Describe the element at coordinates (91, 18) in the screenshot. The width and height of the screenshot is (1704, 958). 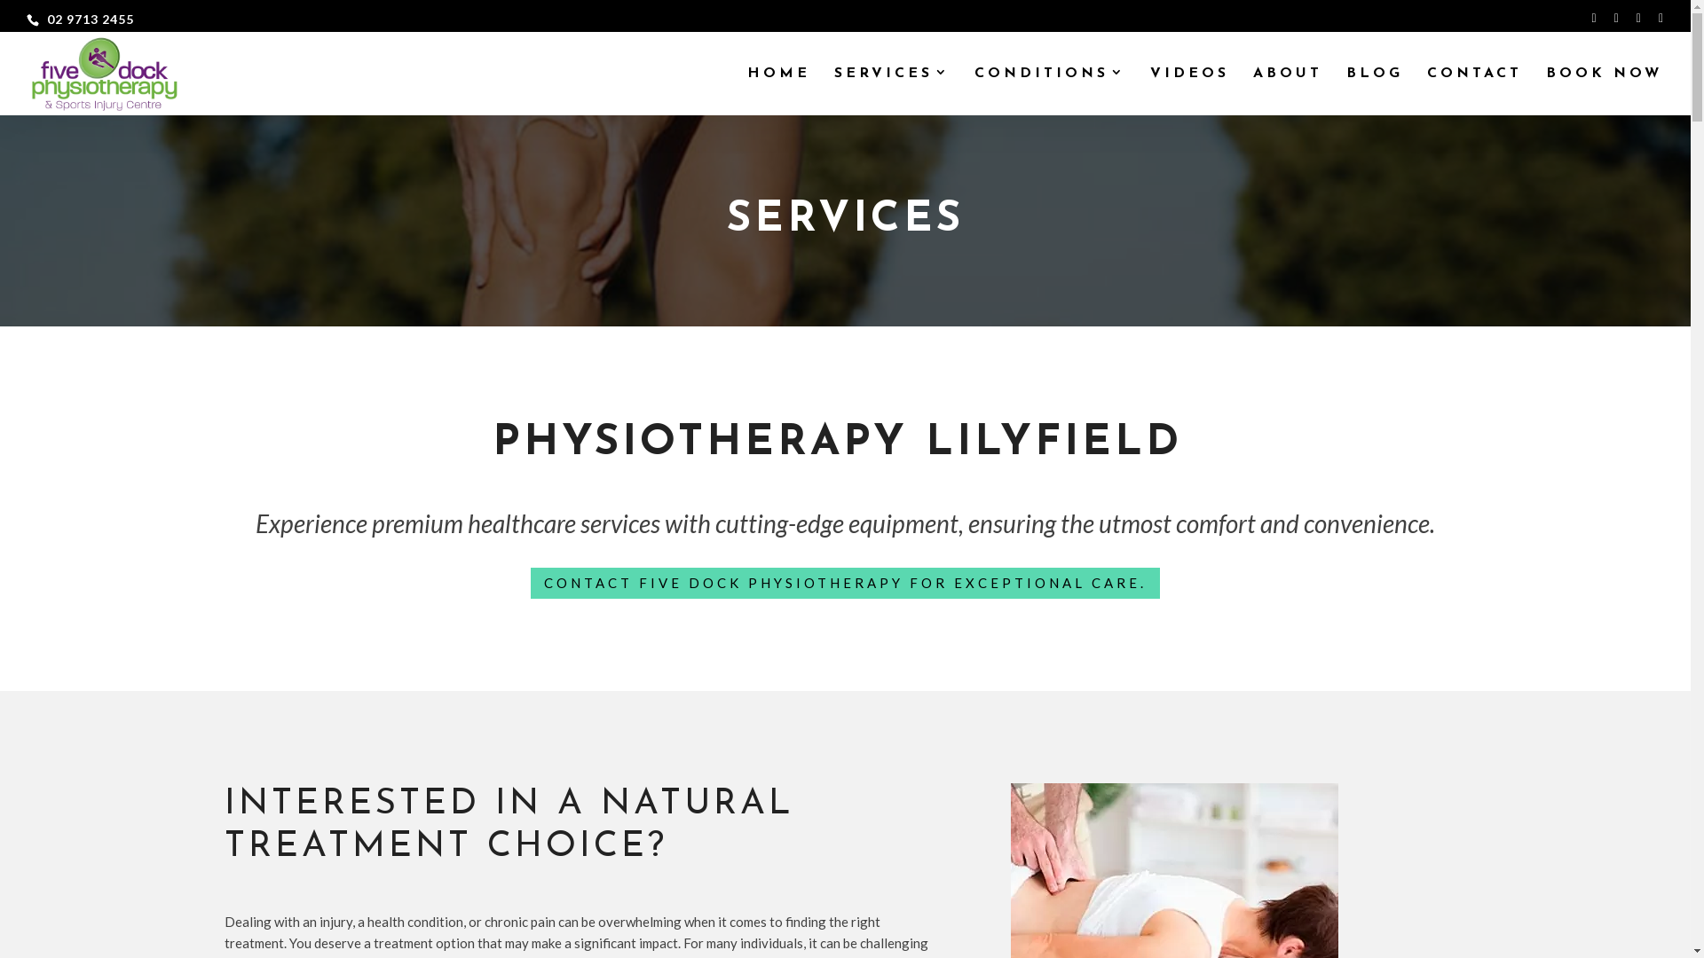
I see `02 9713 2455` at that location.